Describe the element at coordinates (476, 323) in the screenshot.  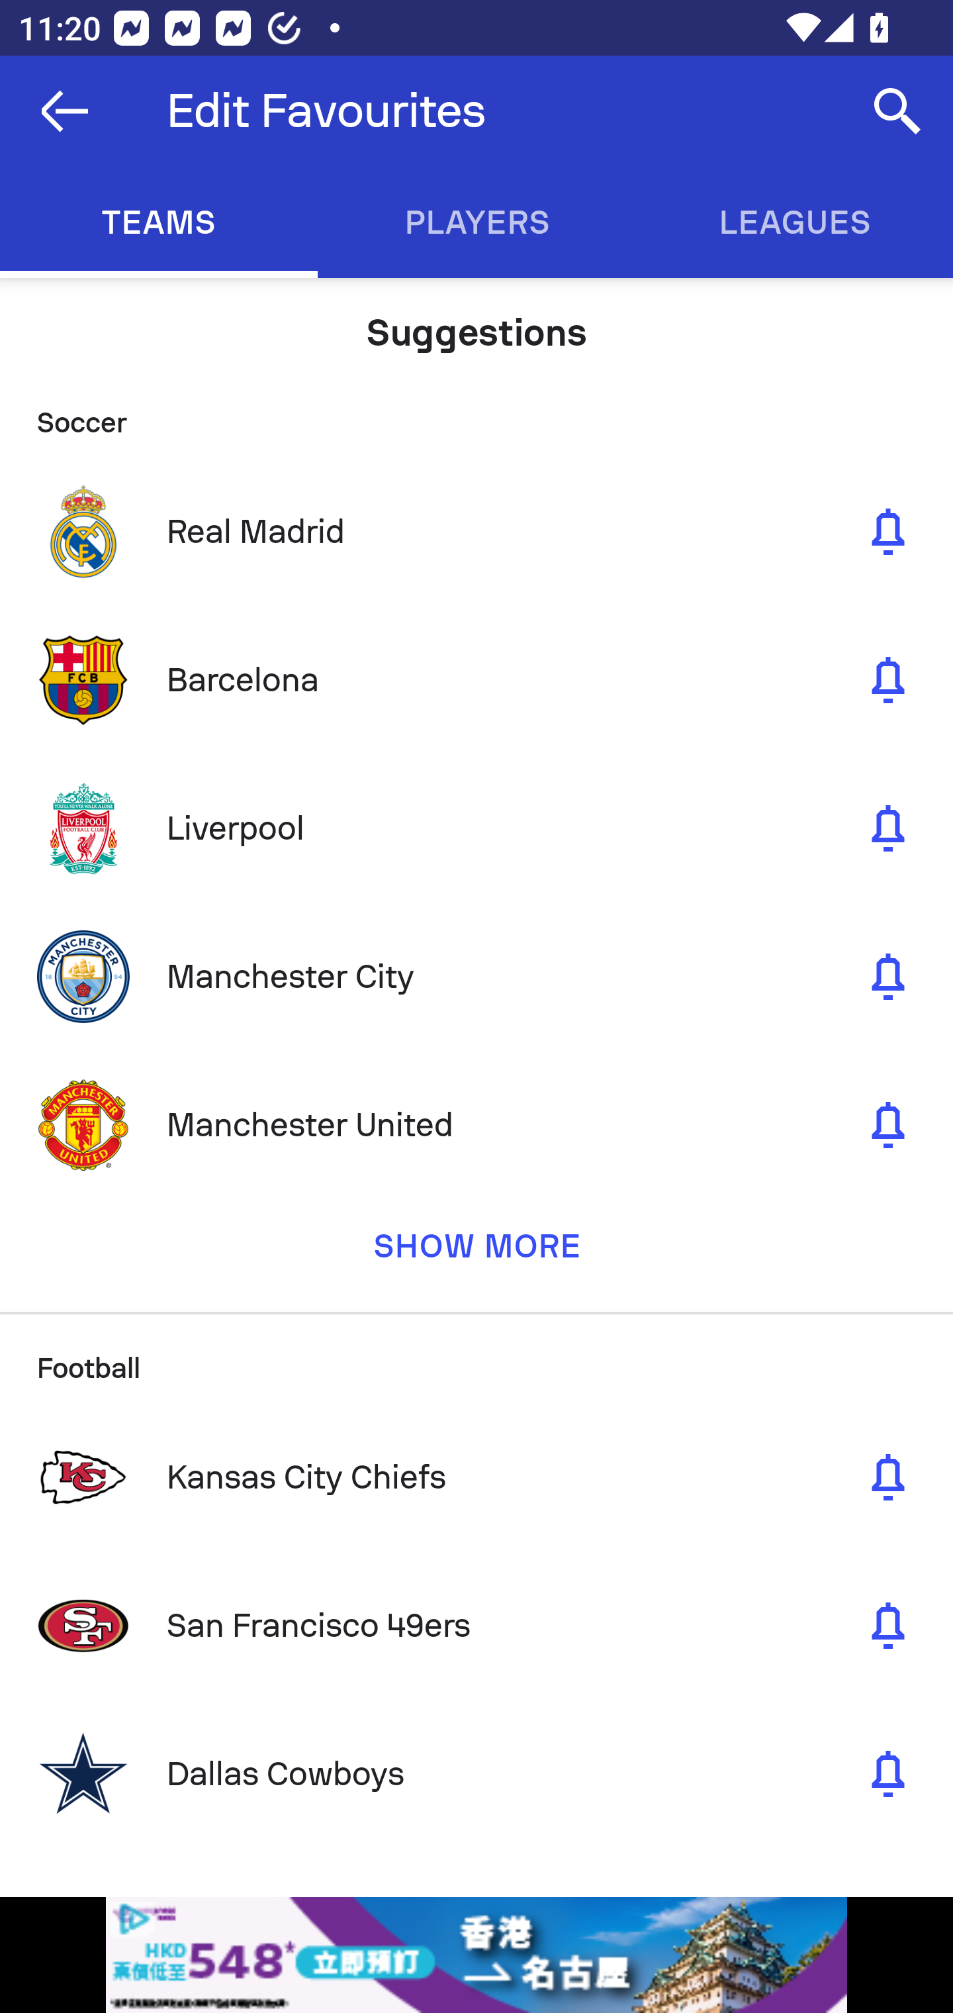
I see `Suggestions` at that location.